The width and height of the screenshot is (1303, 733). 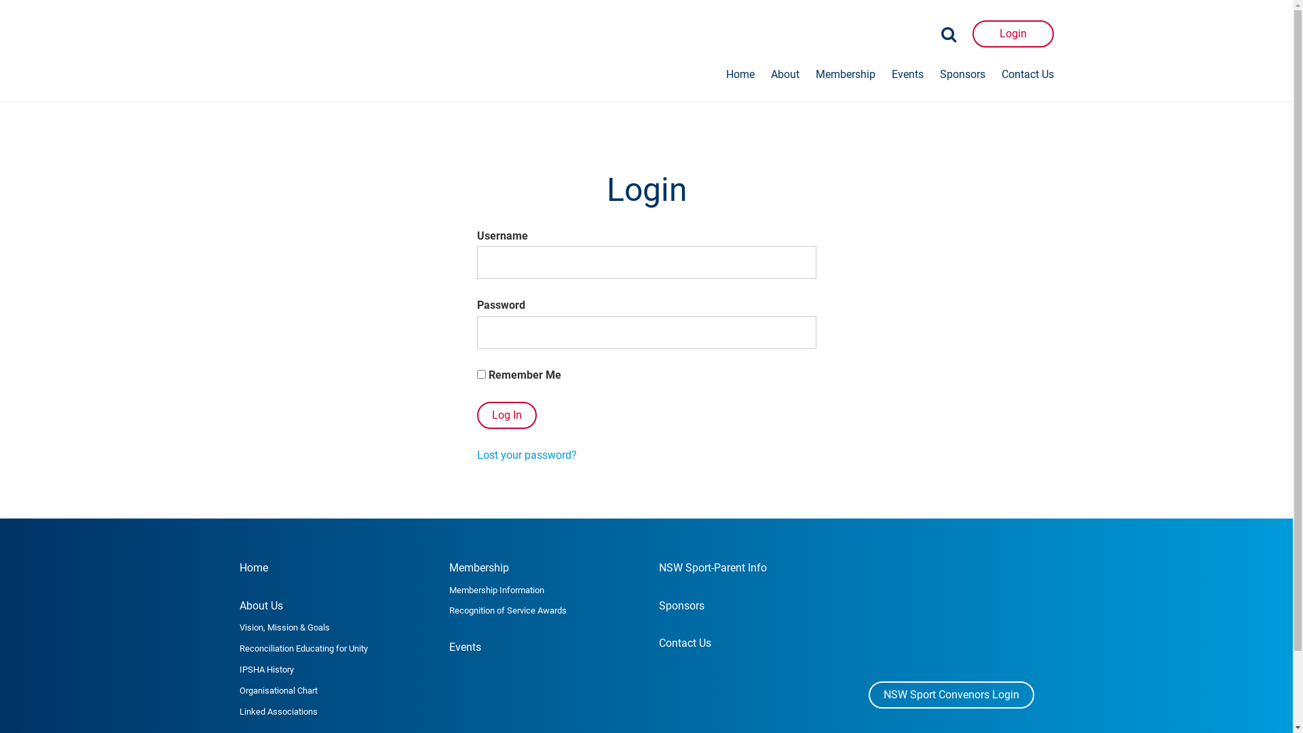 What do you see at coordinates (466, 647) in the screenshot?
I see `Events` at bounding box center [466, 647].